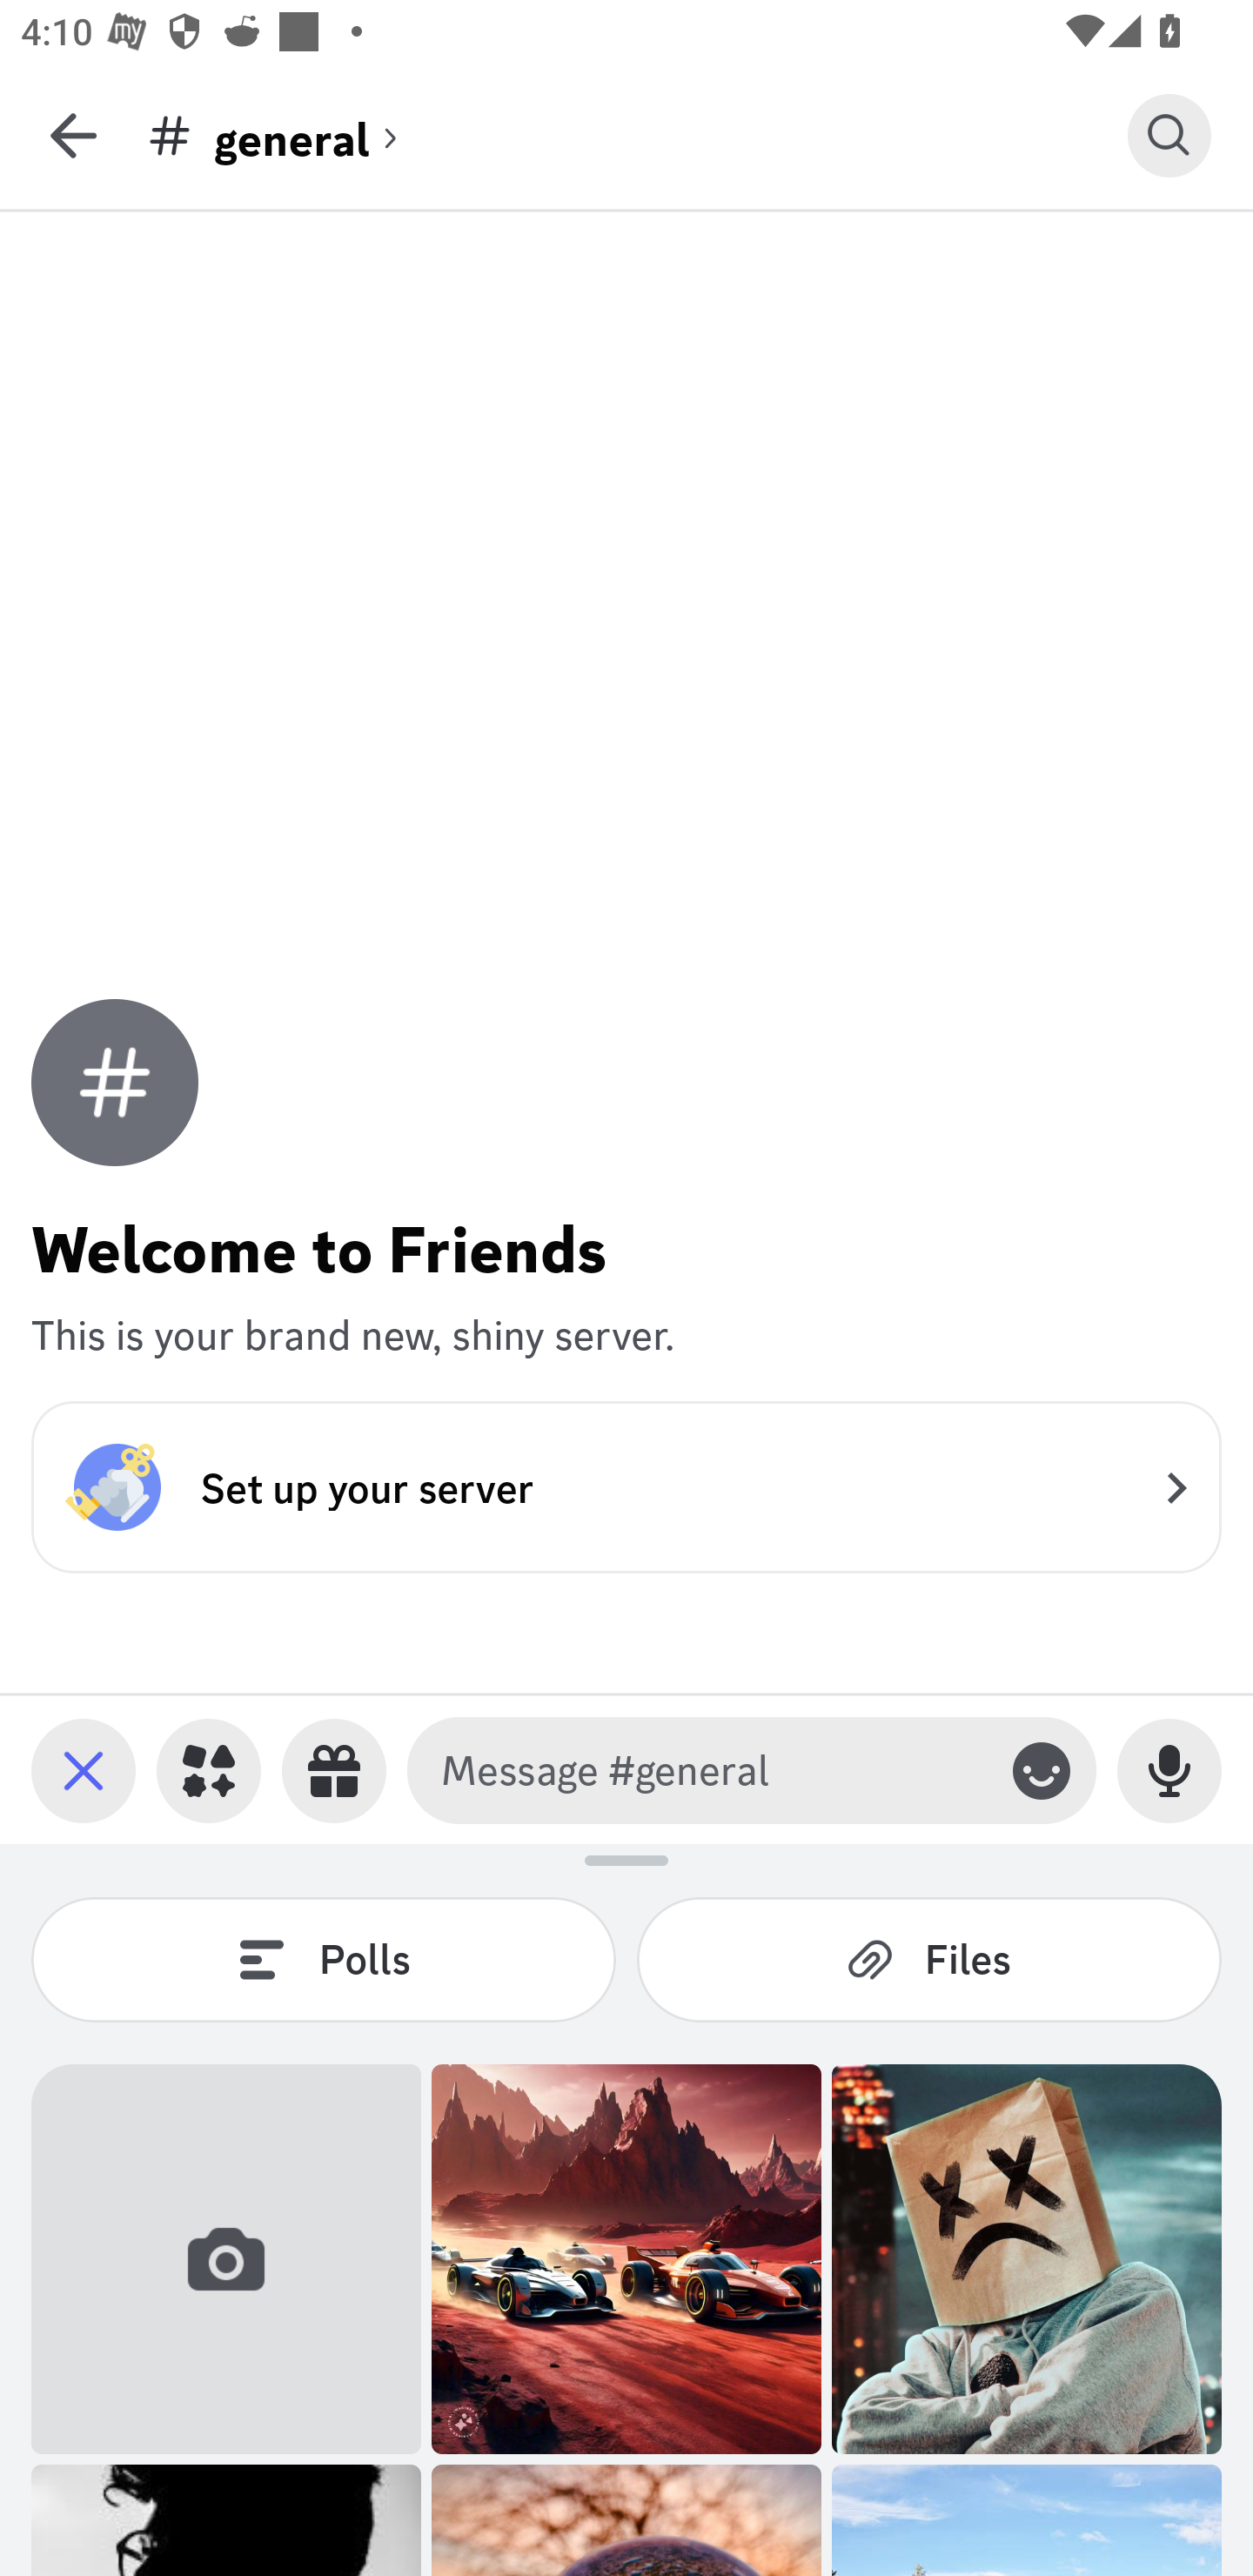 Image resolution: width=1253 pixels, height=2576 pixels. Describe the element at coordinates (752, 1770) in the screenshot. I see `Message #general Toggle emoji keyboard` at that location.